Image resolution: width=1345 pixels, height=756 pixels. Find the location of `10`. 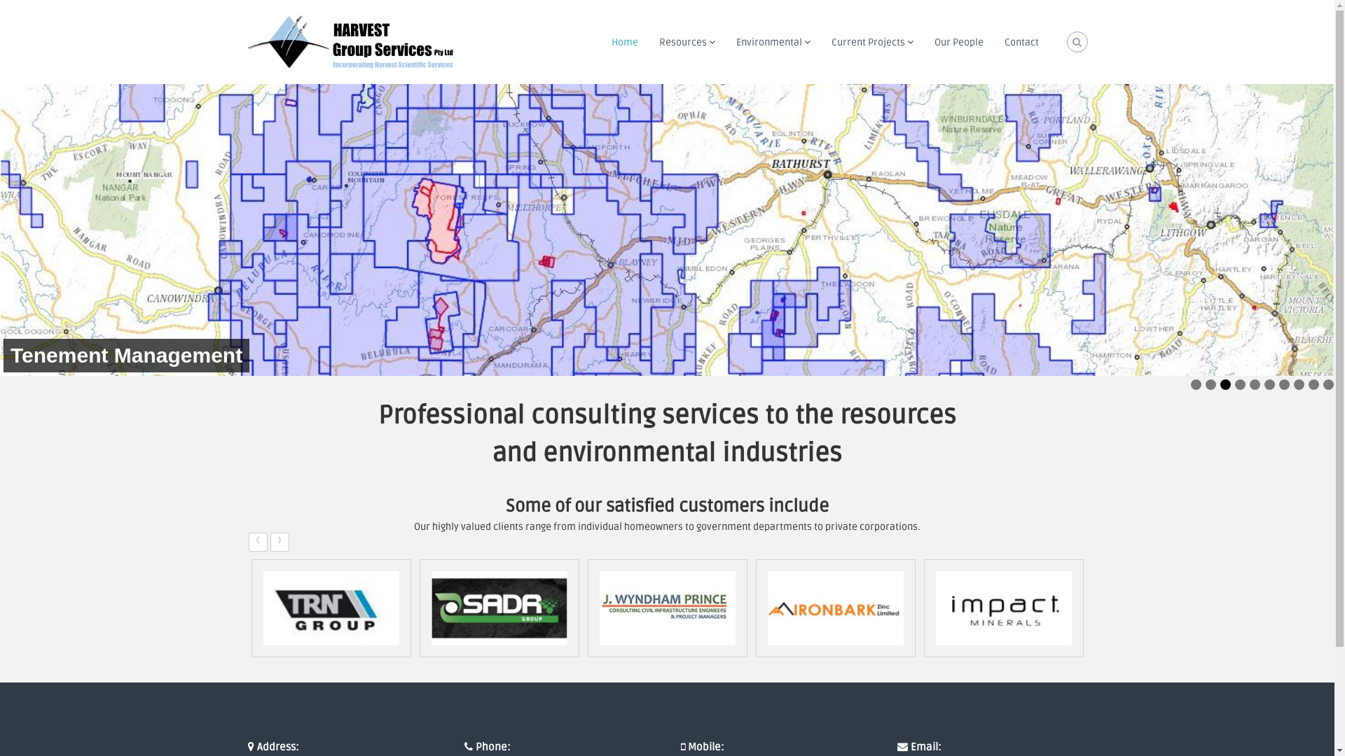

10 is located at coordinates (1328, 385).